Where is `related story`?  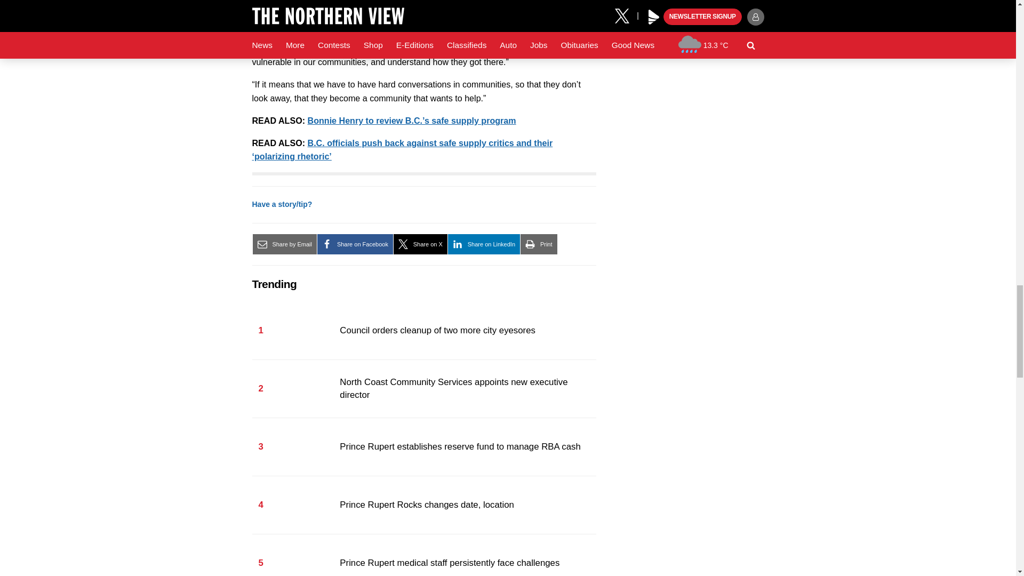
related story is located at coordinates (402, 150).